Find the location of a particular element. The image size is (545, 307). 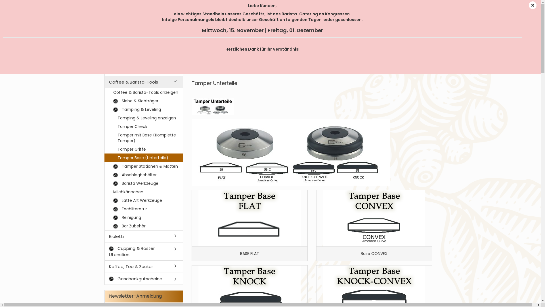

GESCHENKGUTSCHEINE is located at coordinates (401, 52).